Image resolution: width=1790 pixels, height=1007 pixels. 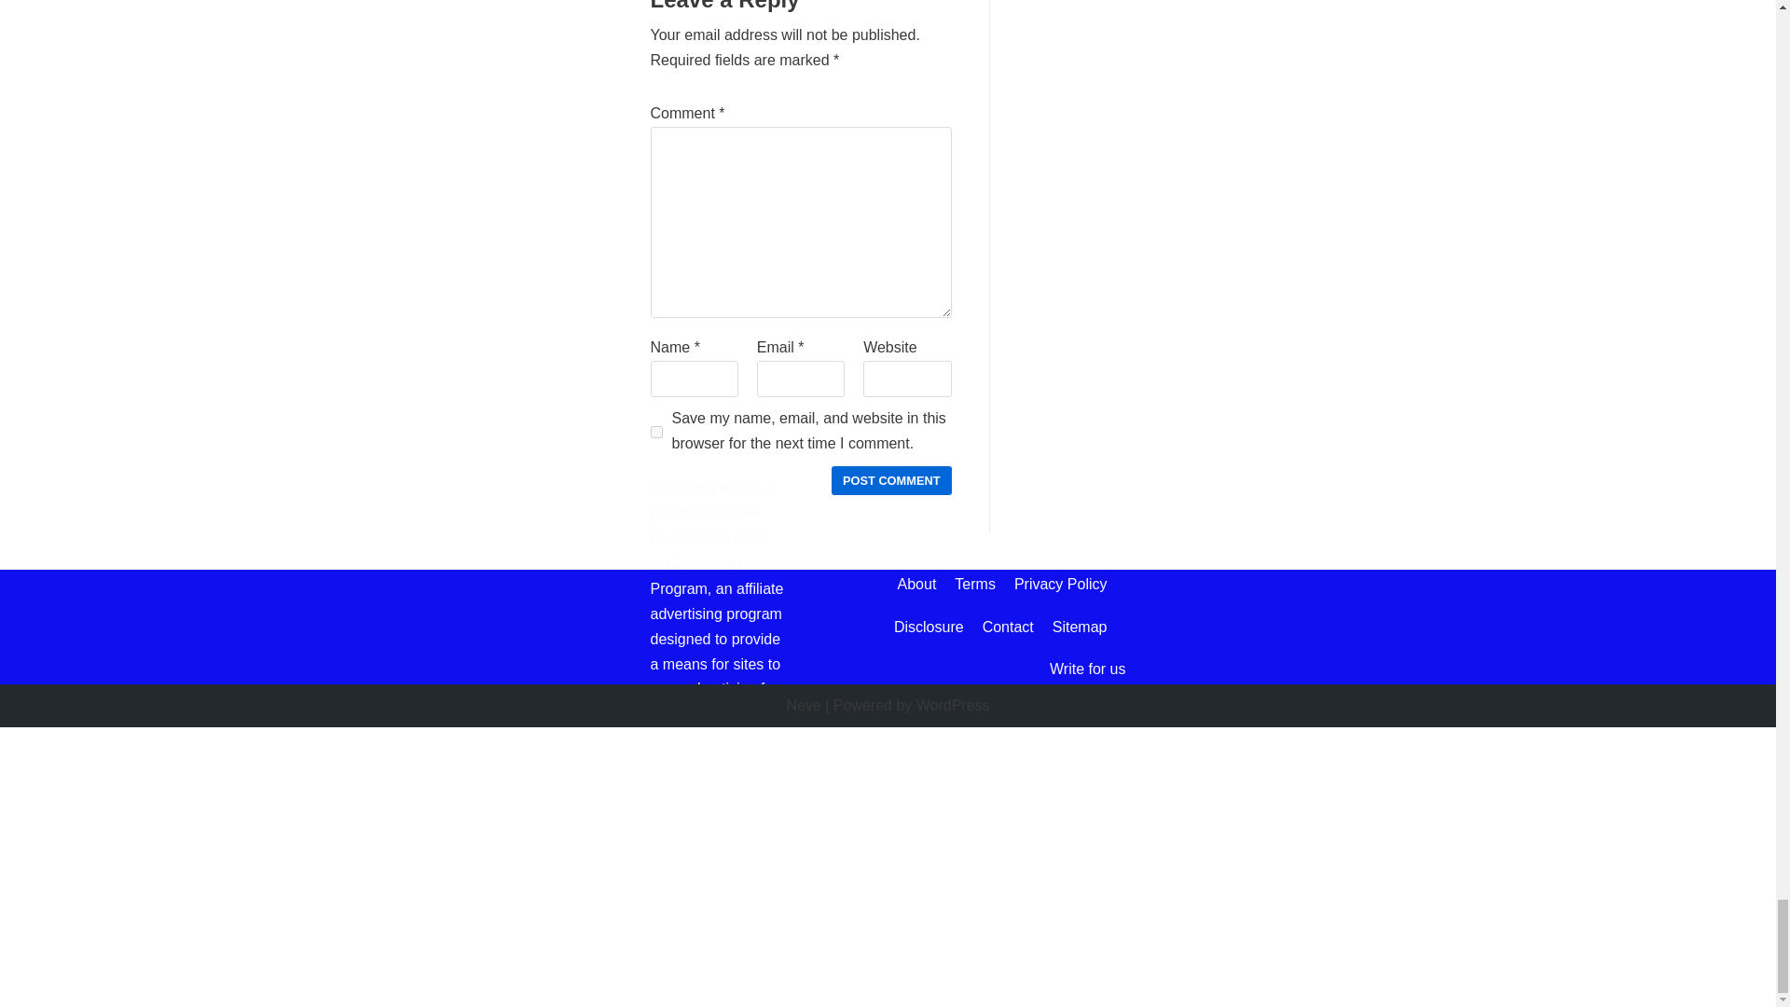 What do you see at coordinates (656, 431) in the screenshot?
I see `yes` at bounding box center [656, 431].